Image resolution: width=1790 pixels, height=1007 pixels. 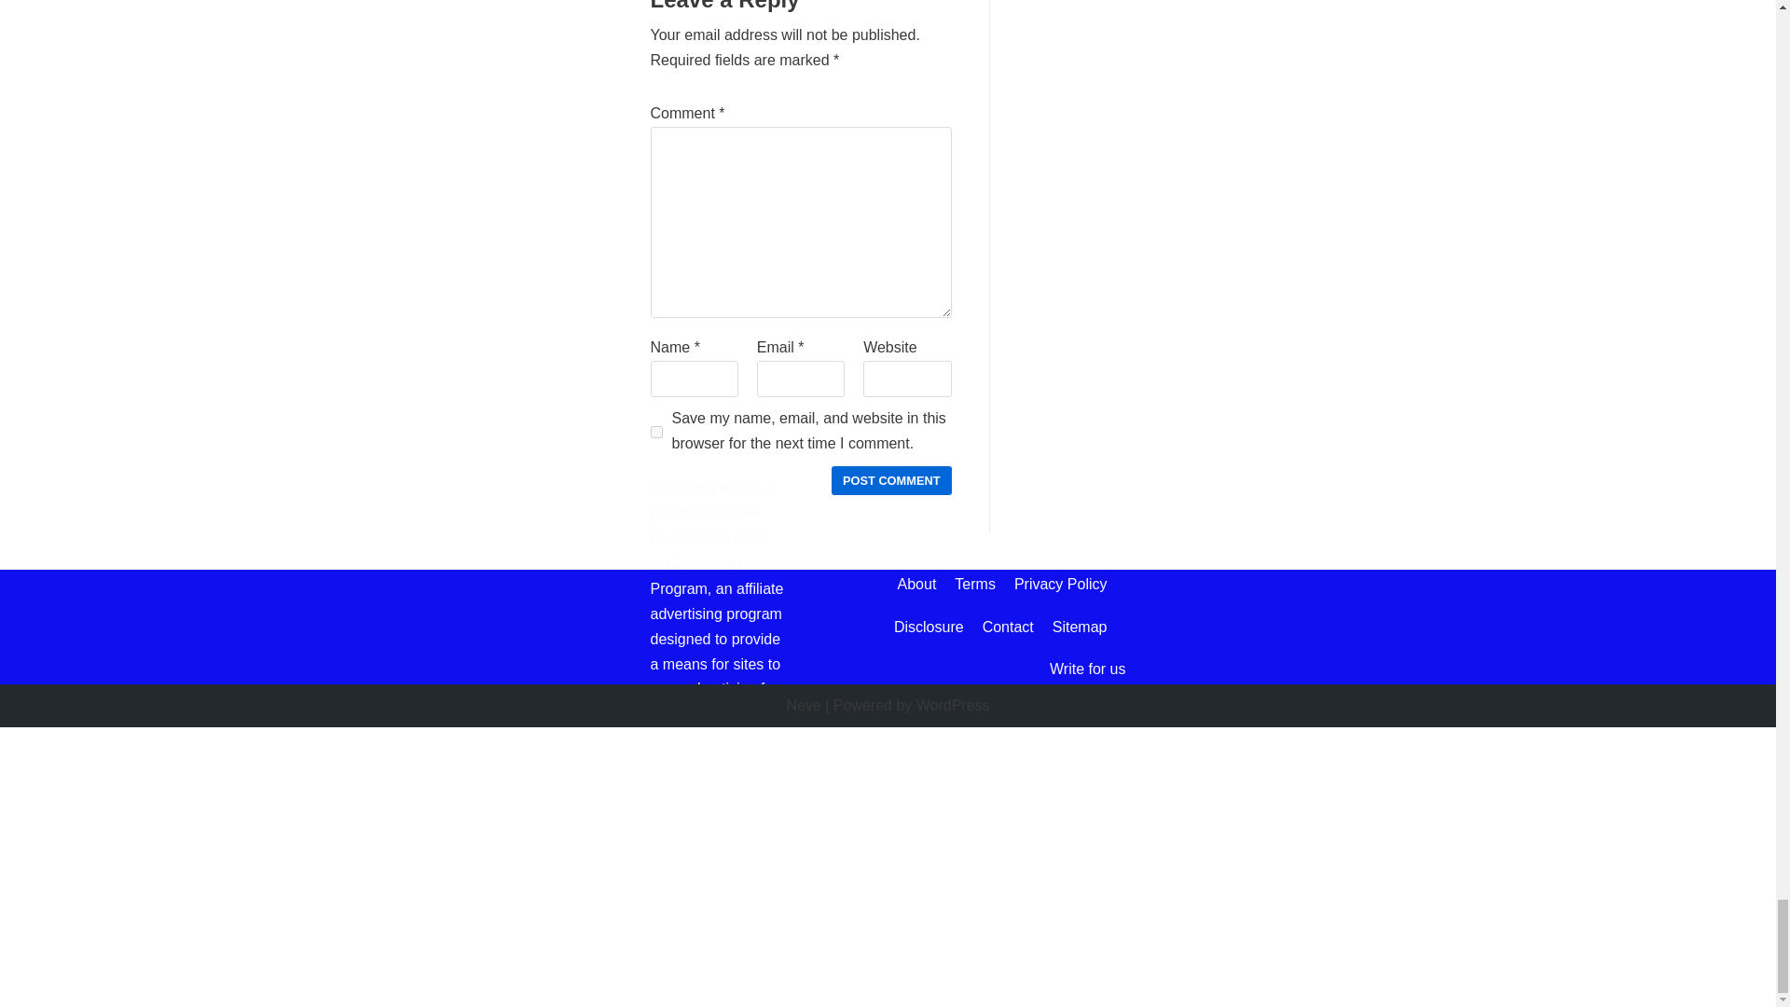 What do you see at coordinates (656, 431) in the screenshot?
I see `yes` at bounding box center [656, 431].